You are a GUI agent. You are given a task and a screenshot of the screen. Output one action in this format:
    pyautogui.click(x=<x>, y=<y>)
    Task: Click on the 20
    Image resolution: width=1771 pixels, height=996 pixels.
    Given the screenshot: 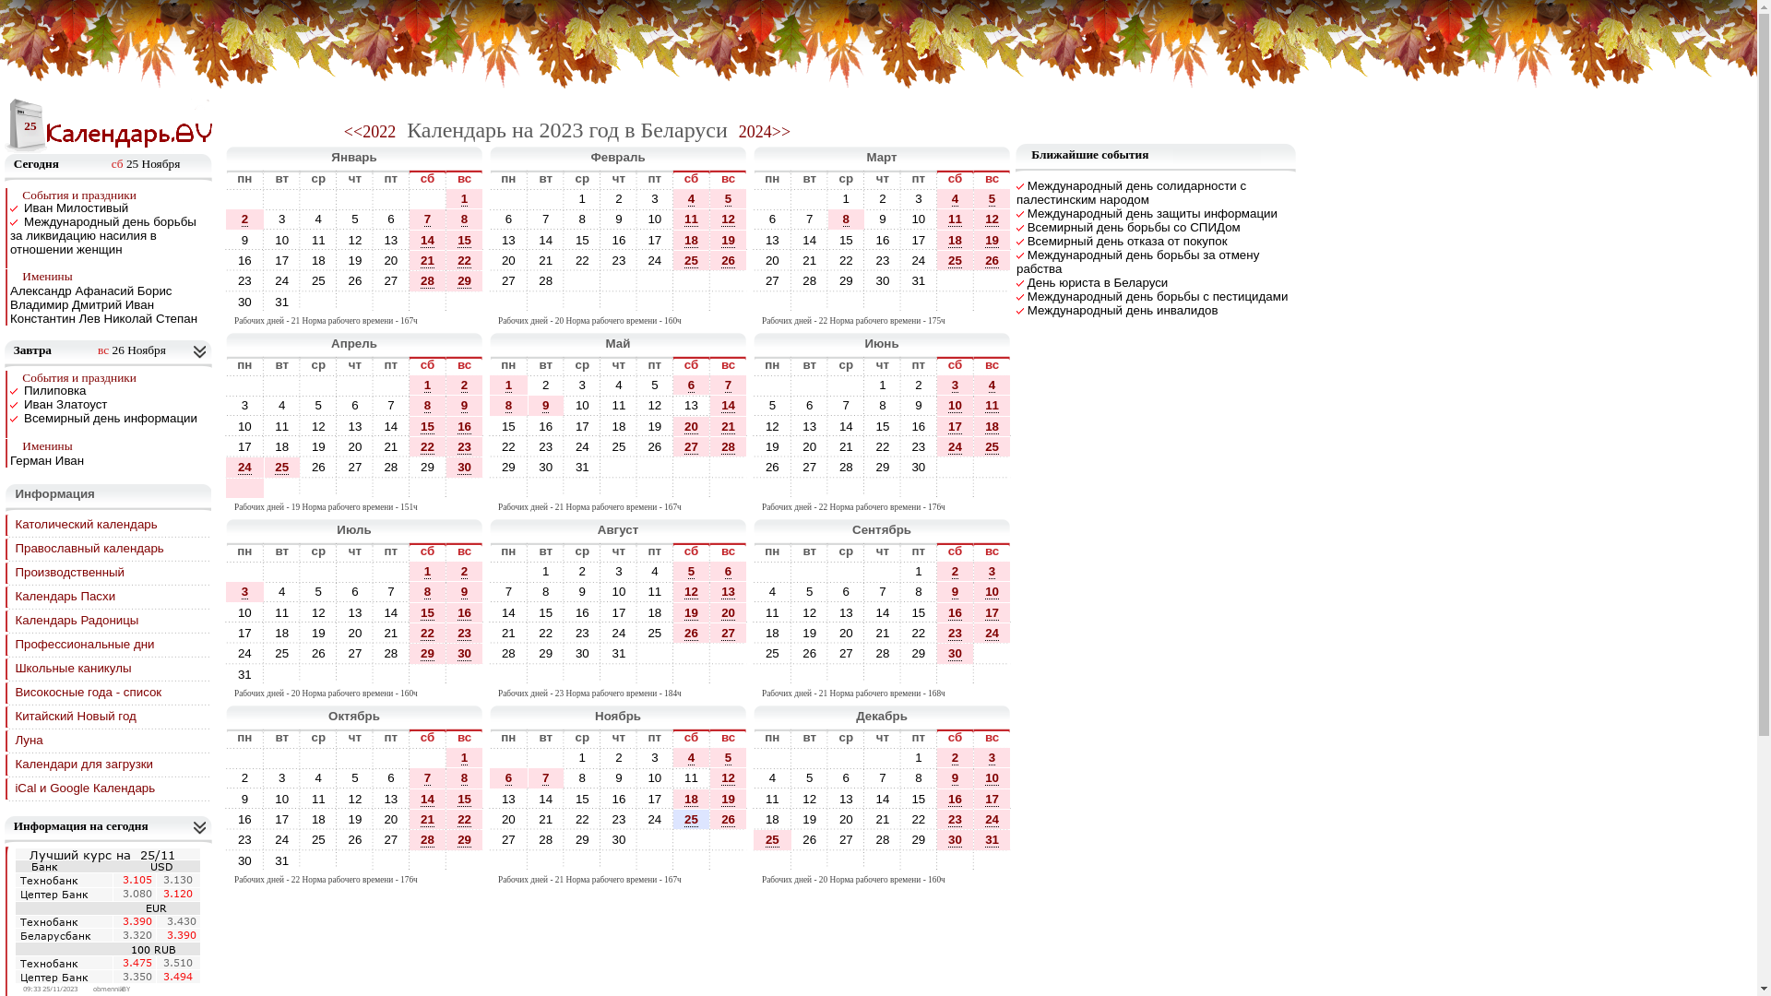 What is the action you would take?
    pyautogui.click(x=391, y=819)
    